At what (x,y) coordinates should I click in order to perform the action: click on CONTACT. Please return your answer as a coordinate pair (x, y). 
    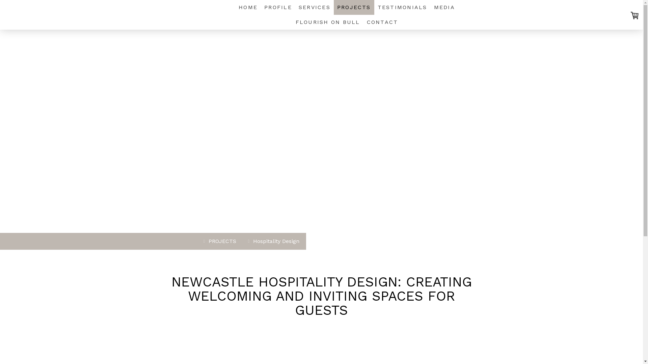
    Looking at the image, I should click on (383, 22).